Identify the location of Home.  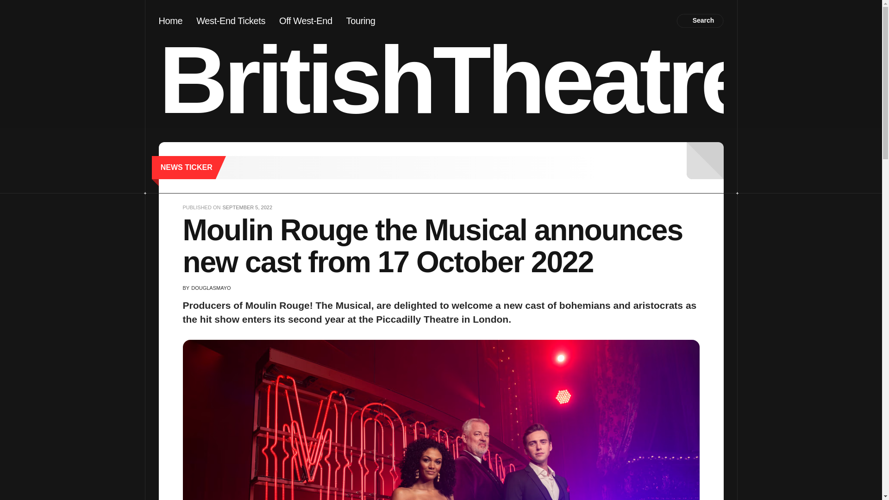
(170, 20).